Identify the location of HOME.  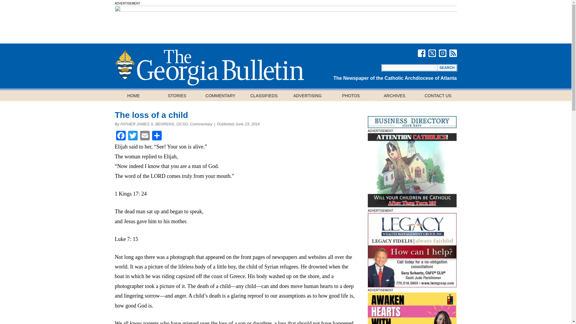
(133, 95).